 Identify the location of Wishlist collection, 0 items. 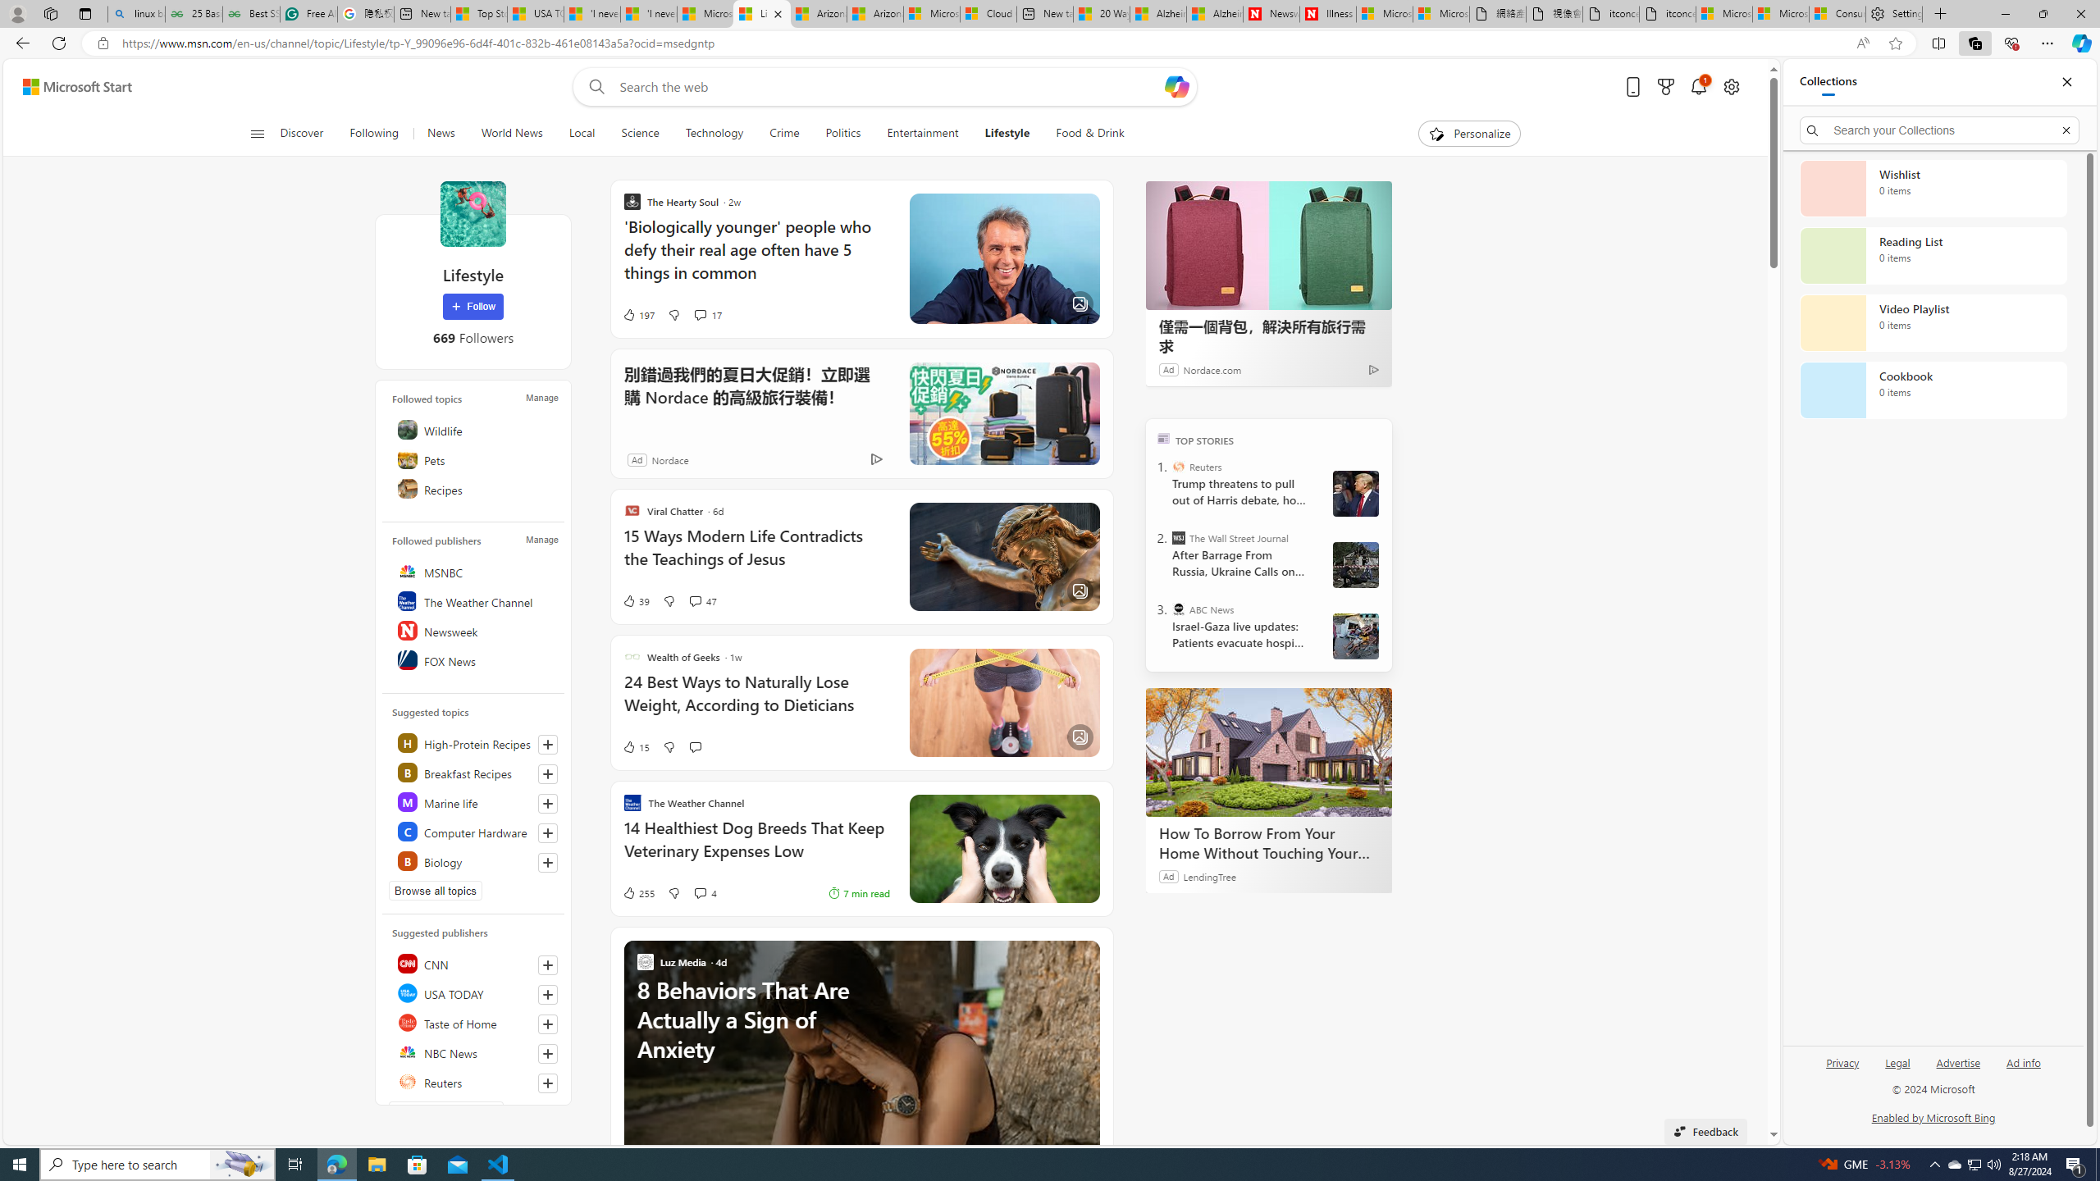
(1933, 188).